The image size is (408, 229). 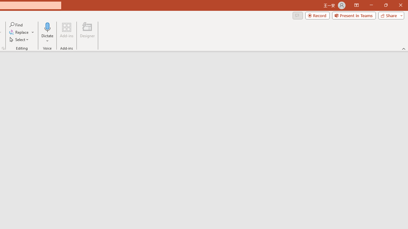 I want to click on More Options, so click(x=47, y=38).